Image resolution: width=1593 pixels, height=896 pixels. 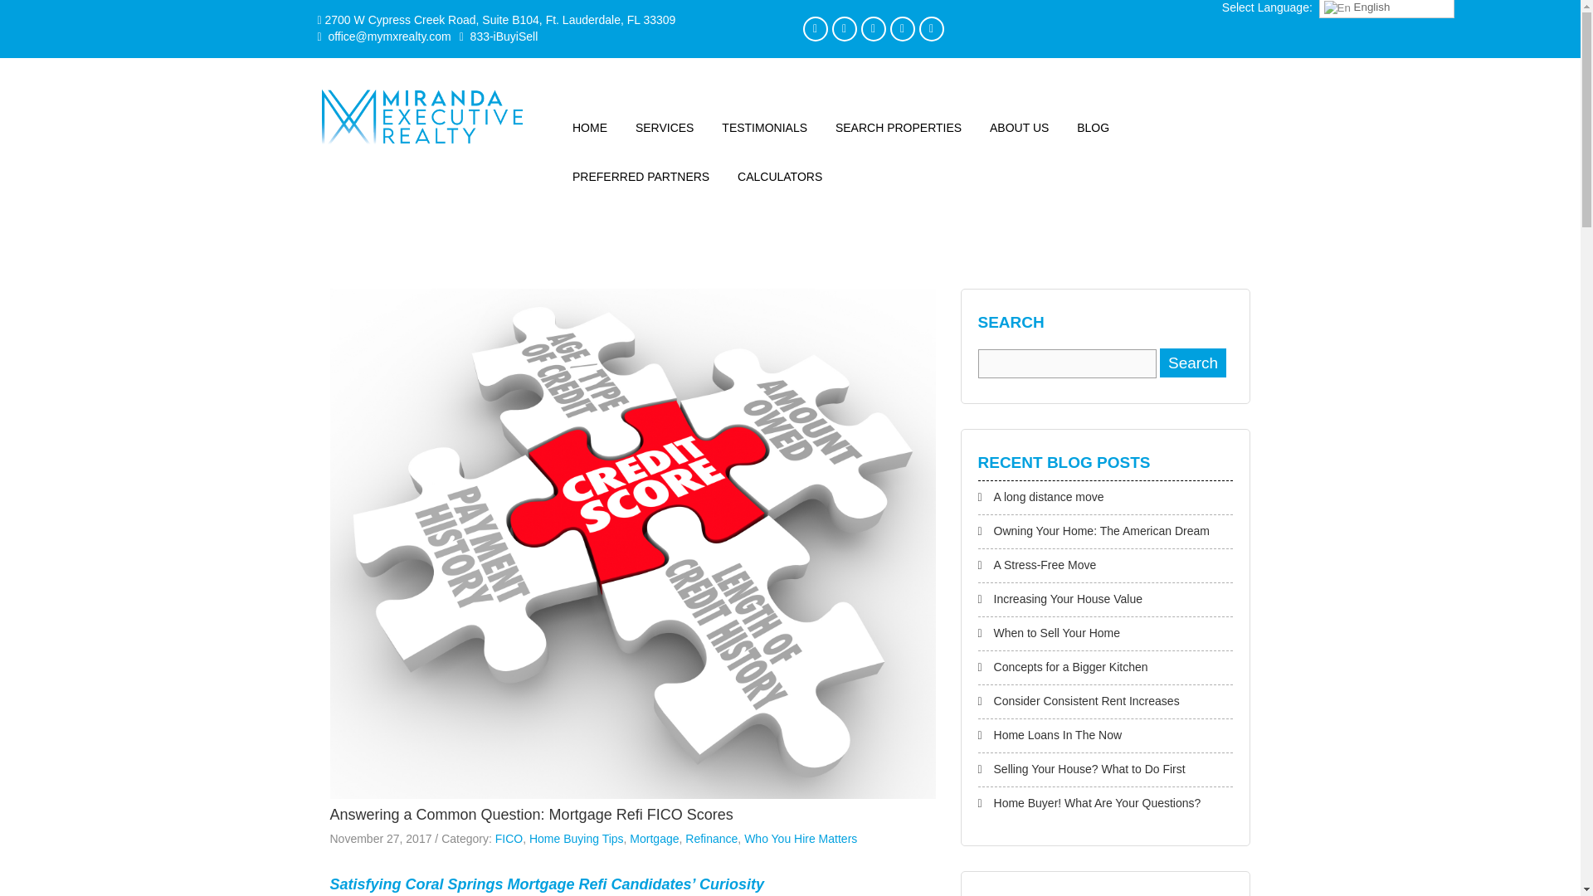 I want to click on PREFERRED PARTNERS, so click(x=641, y=177).